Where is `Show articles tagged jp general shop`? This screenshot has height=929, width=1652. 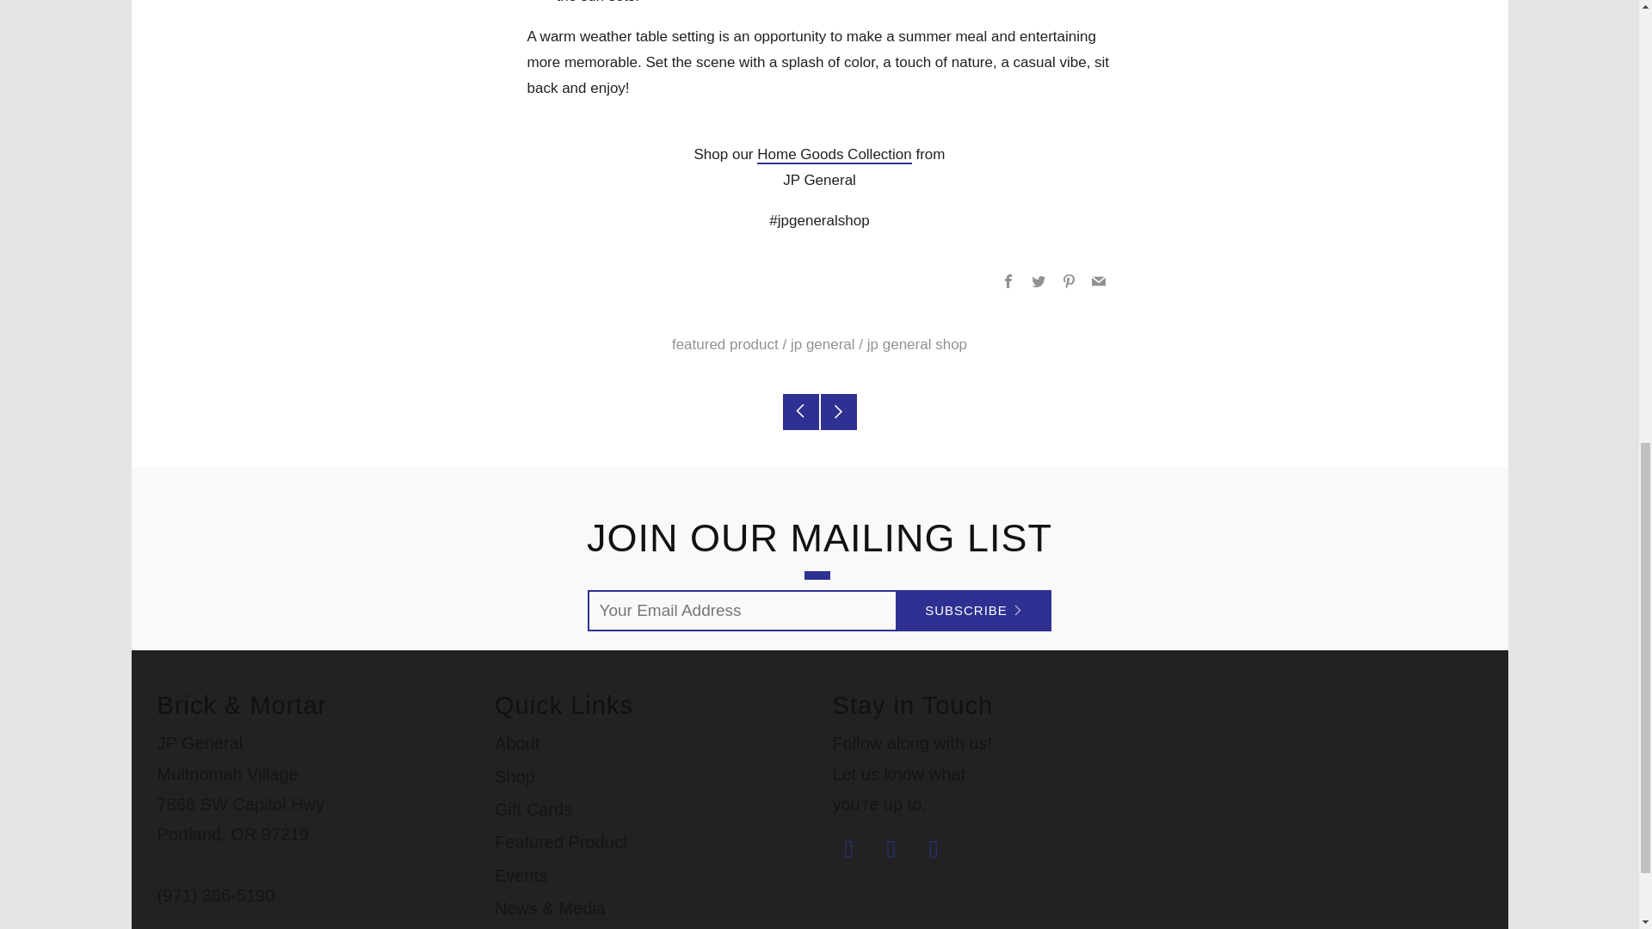
Show articles tagged jp general shop is located at coordinates (917, 344).